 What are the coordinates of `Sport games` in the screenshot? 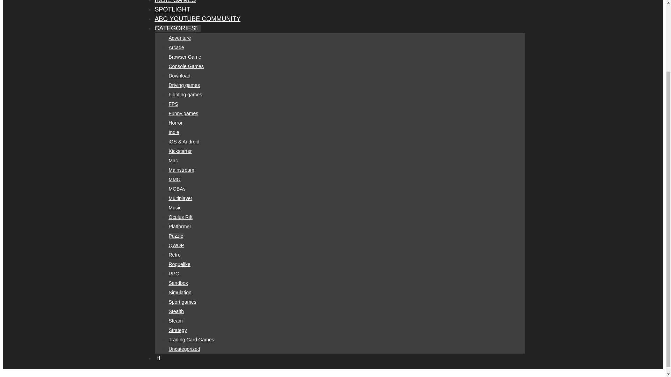 It's located at (182, 302).